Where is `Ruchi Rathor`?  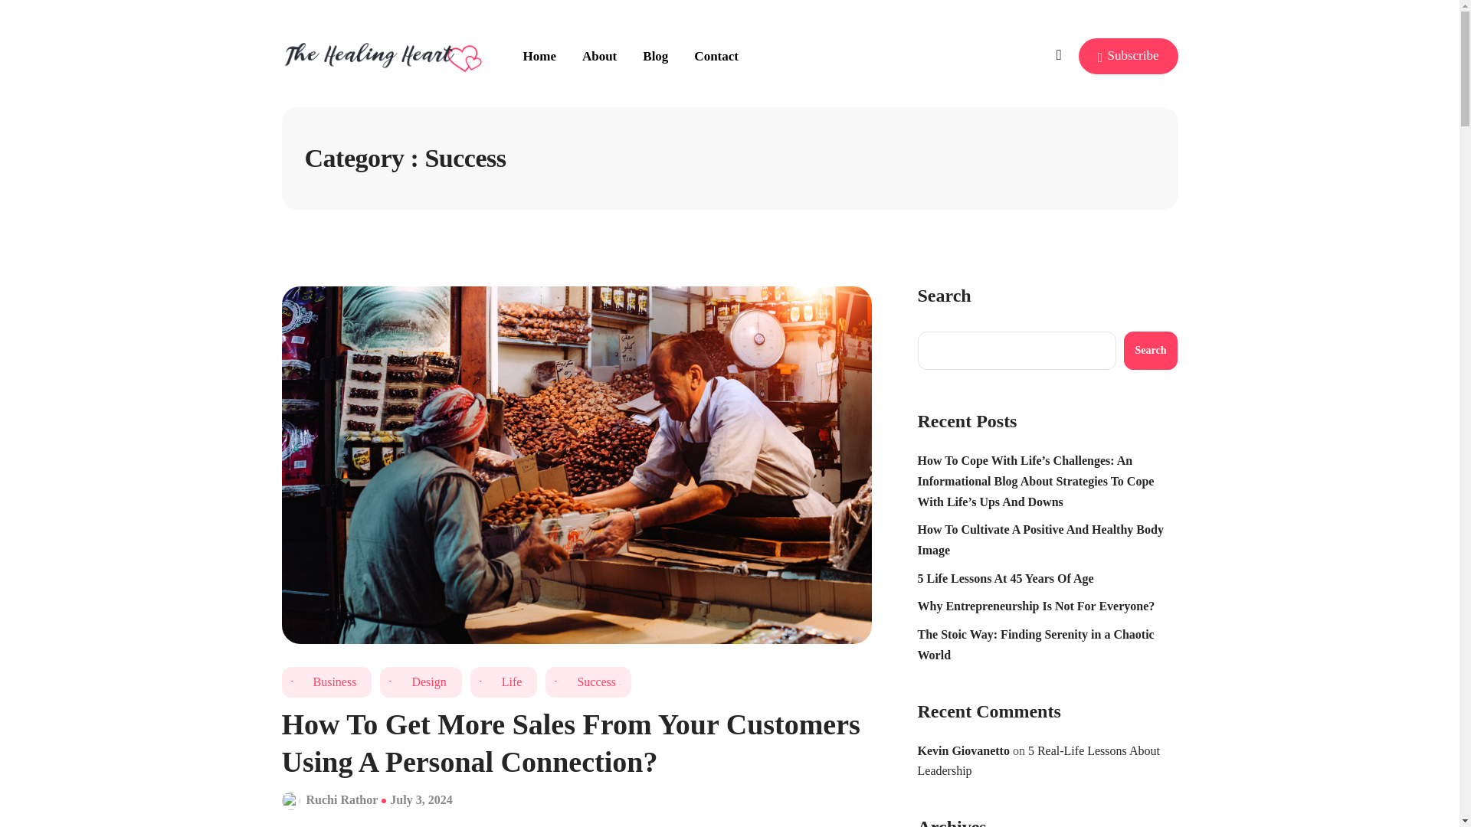 Ruchi Rathor is located at coordinates (342, 799).